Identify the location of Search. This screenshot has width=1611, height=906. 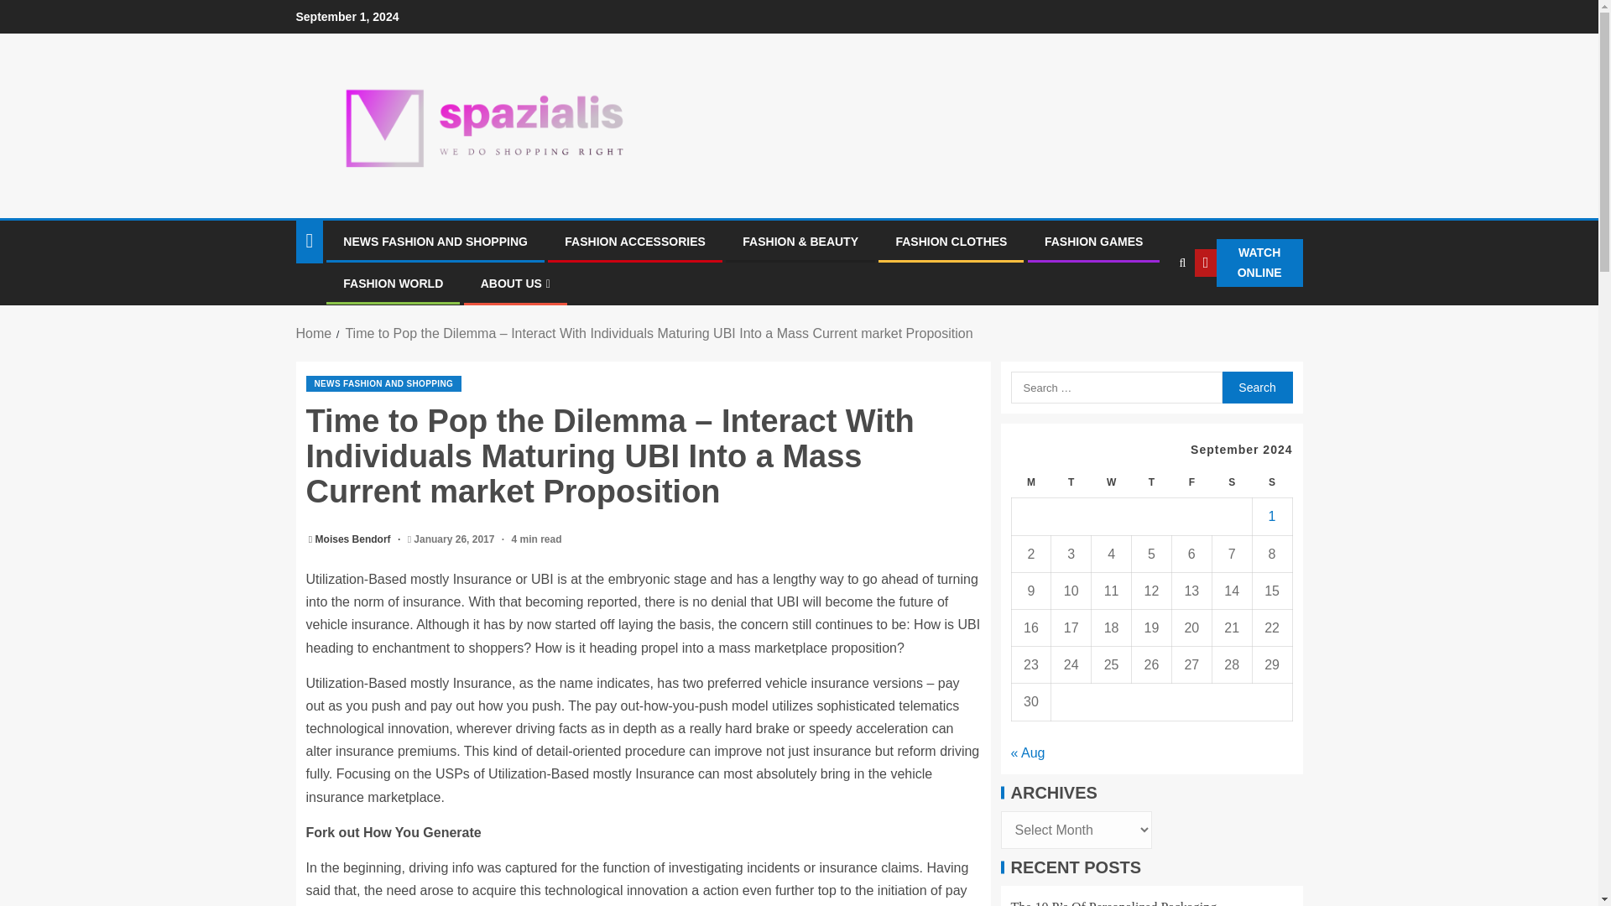
(1148, 315).